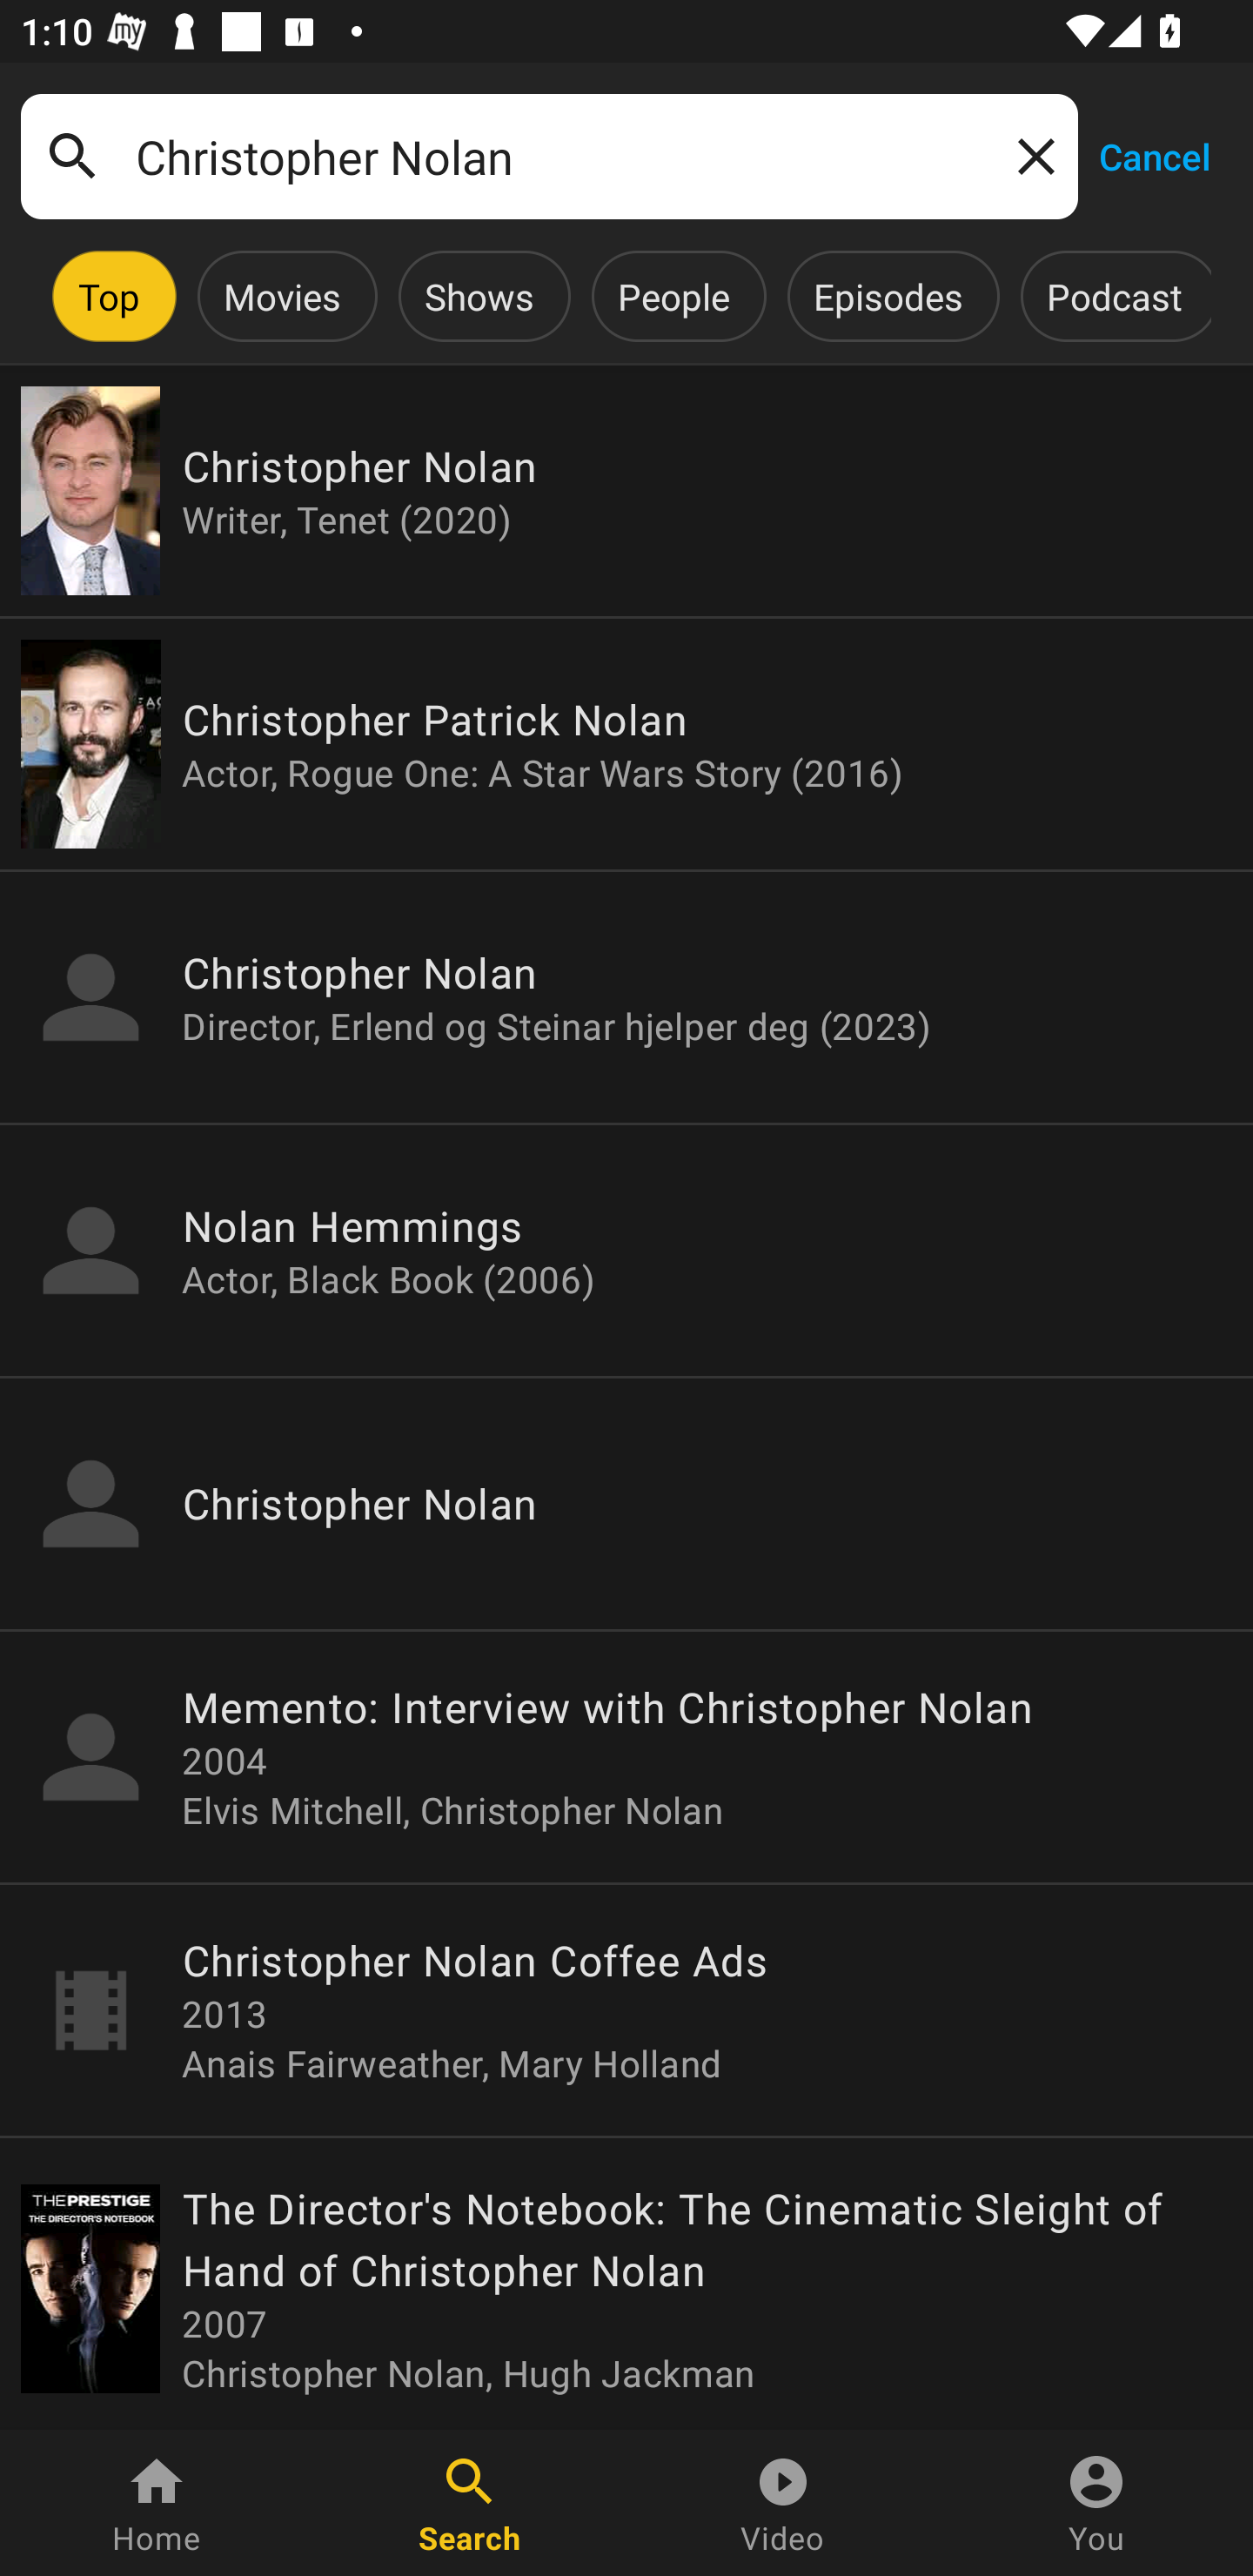 The image size is (1253, 2576). I want to click on Podcast, so click(1114, 296).